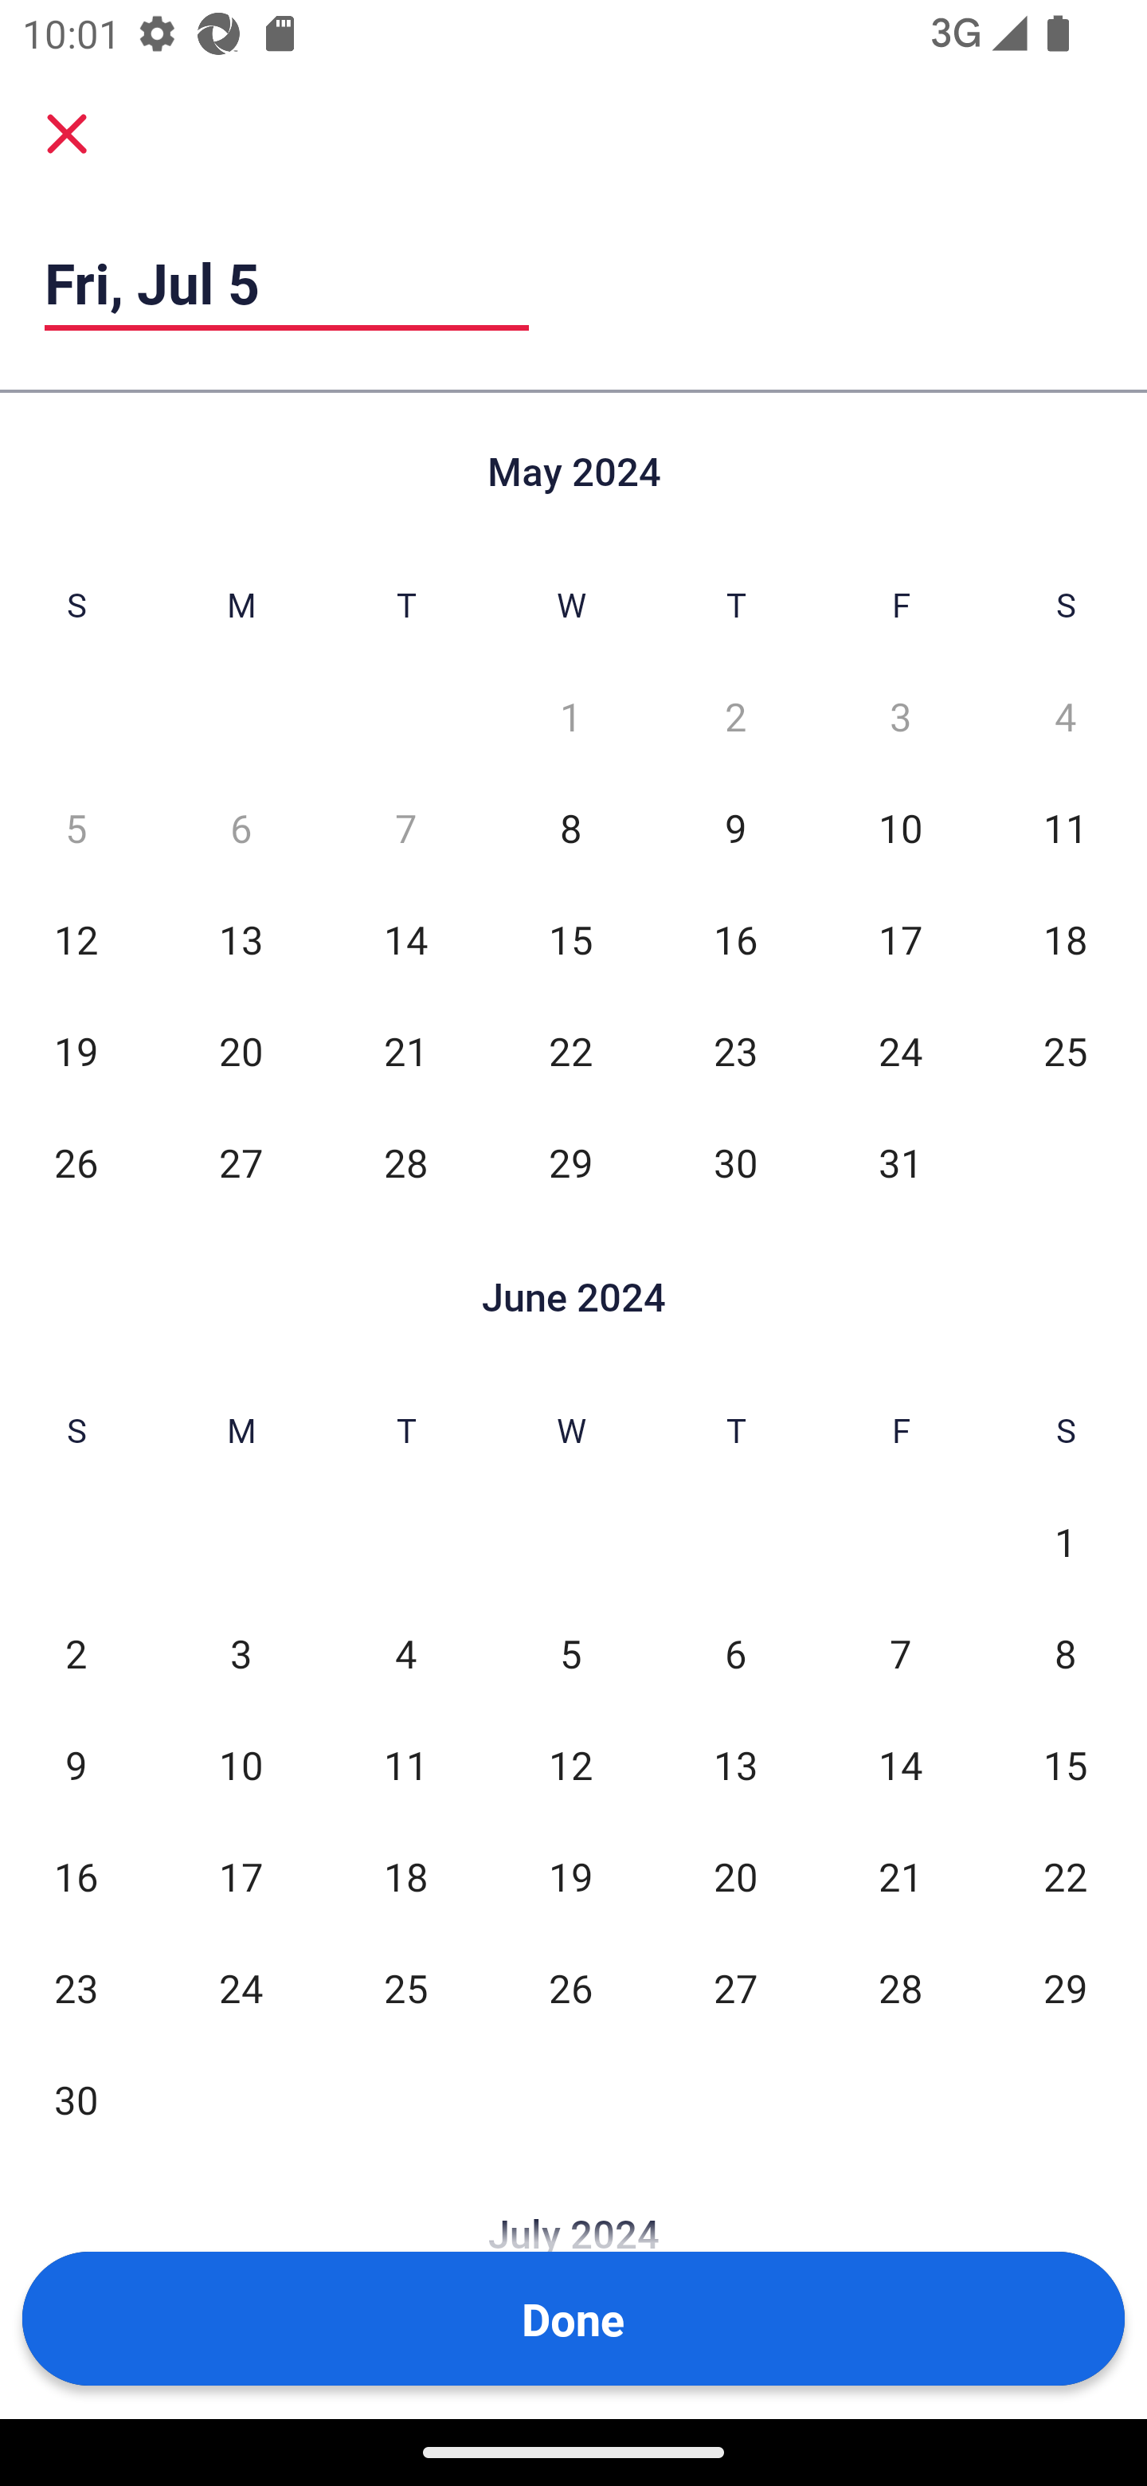 The width and height of the screenshot is (1147, 2486). I want to click on 26 Wed, Jun 26, Not Selected, so click(570, 1987).